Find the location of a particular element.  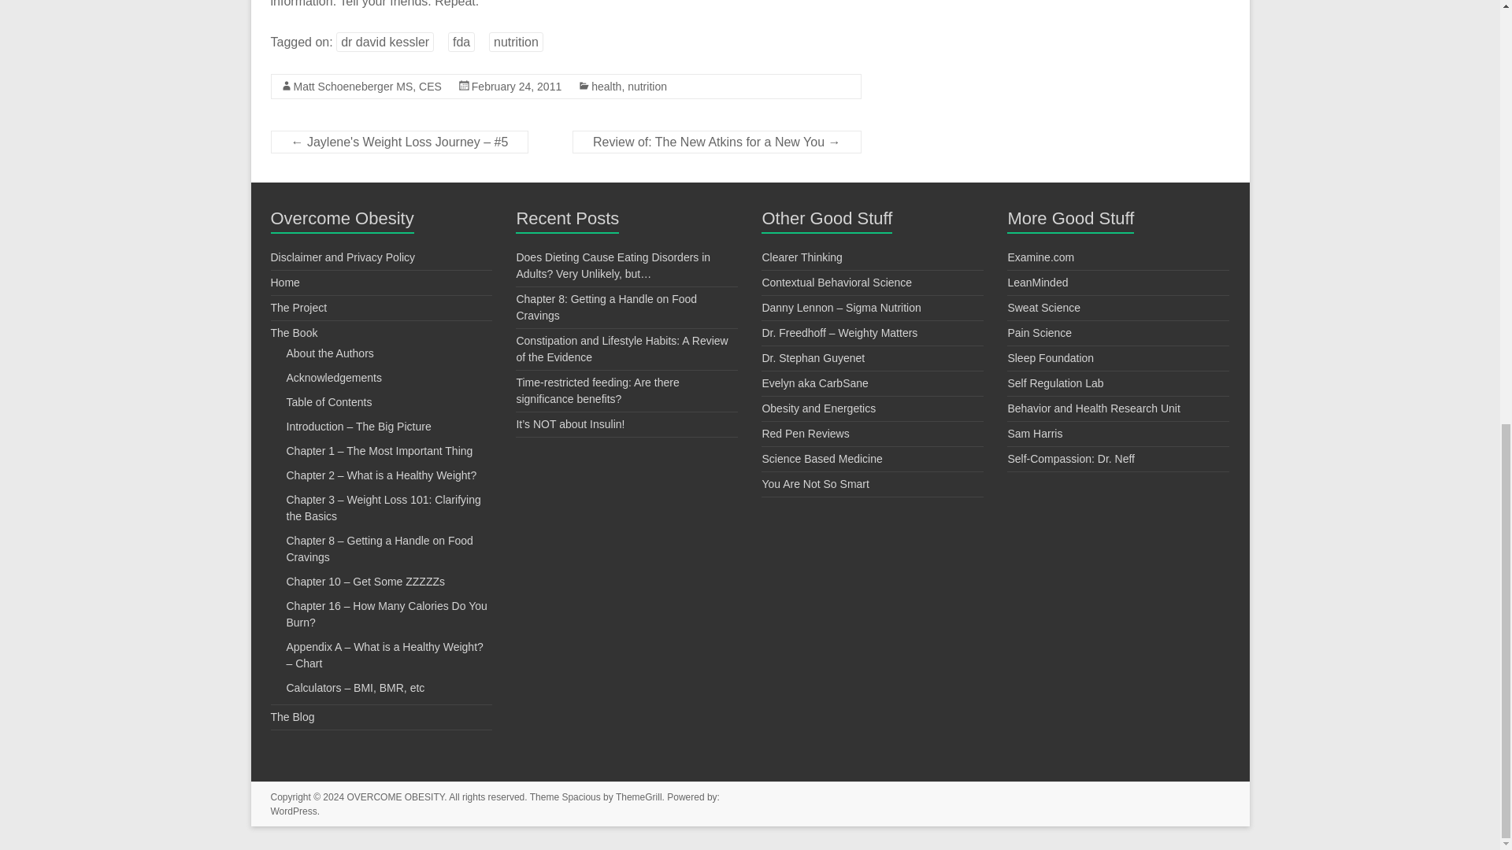

Musing of an obesity Doc and certifiably cynical realist is located at coordinates (839, 332).